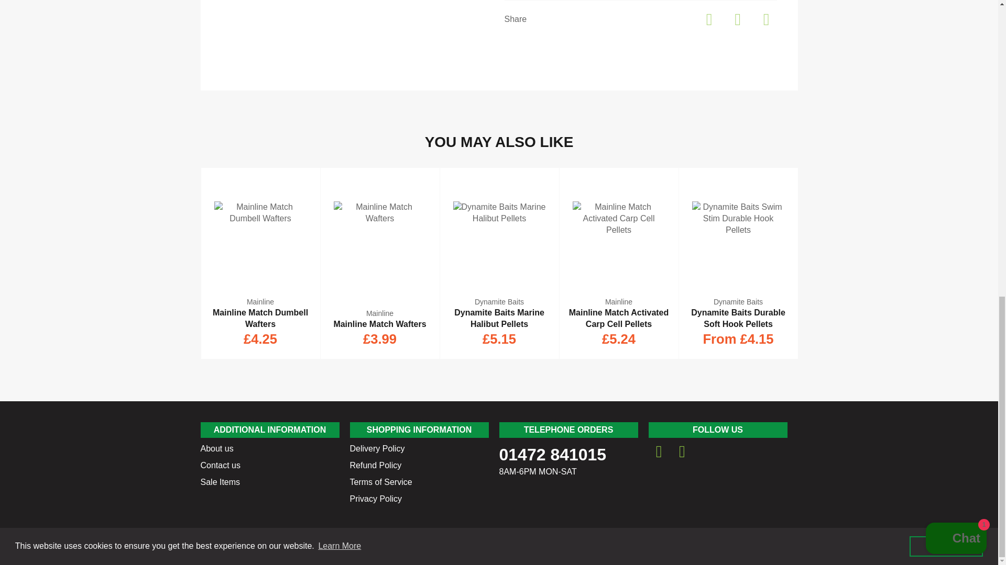  I want to click on Share on Facebook, so click(710, 16).